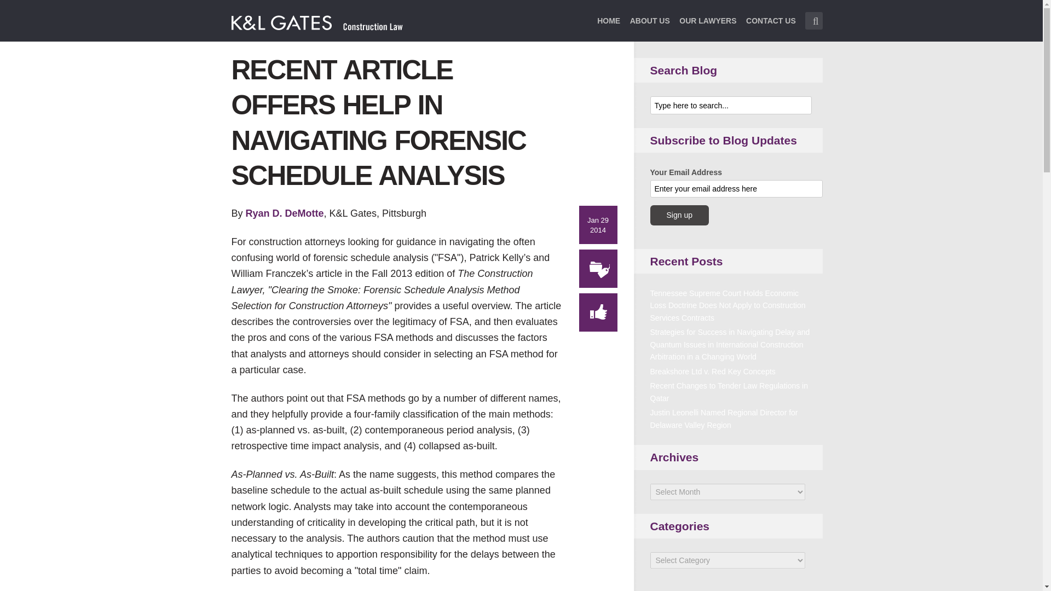  Describe the element at coordinates (813, 21) in the screenshot. I see `Type here to search...` at that location.